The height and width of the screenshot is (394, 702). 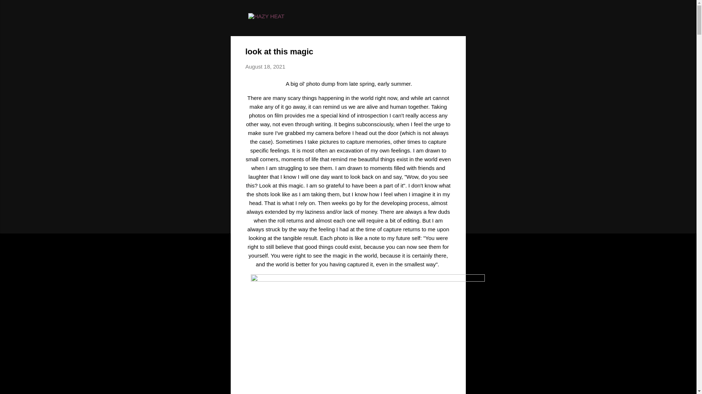 I want to click on Search, so click(x=14, y=9).